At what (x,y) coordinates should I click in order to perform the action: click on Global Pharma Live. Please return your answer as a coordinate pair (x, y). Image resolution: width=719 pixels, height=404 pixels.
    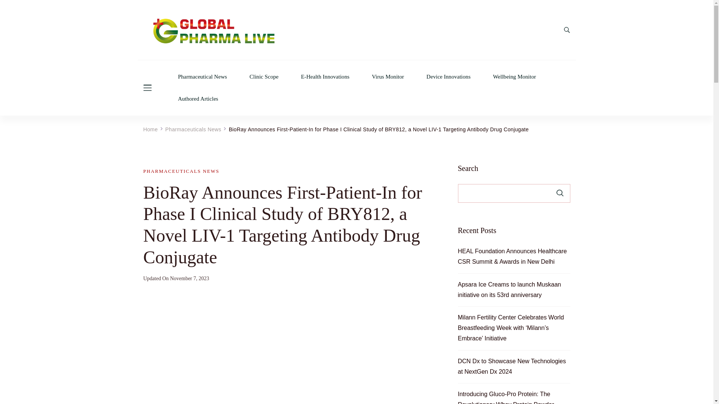
    Looking at the image, I should click on (189, 60).